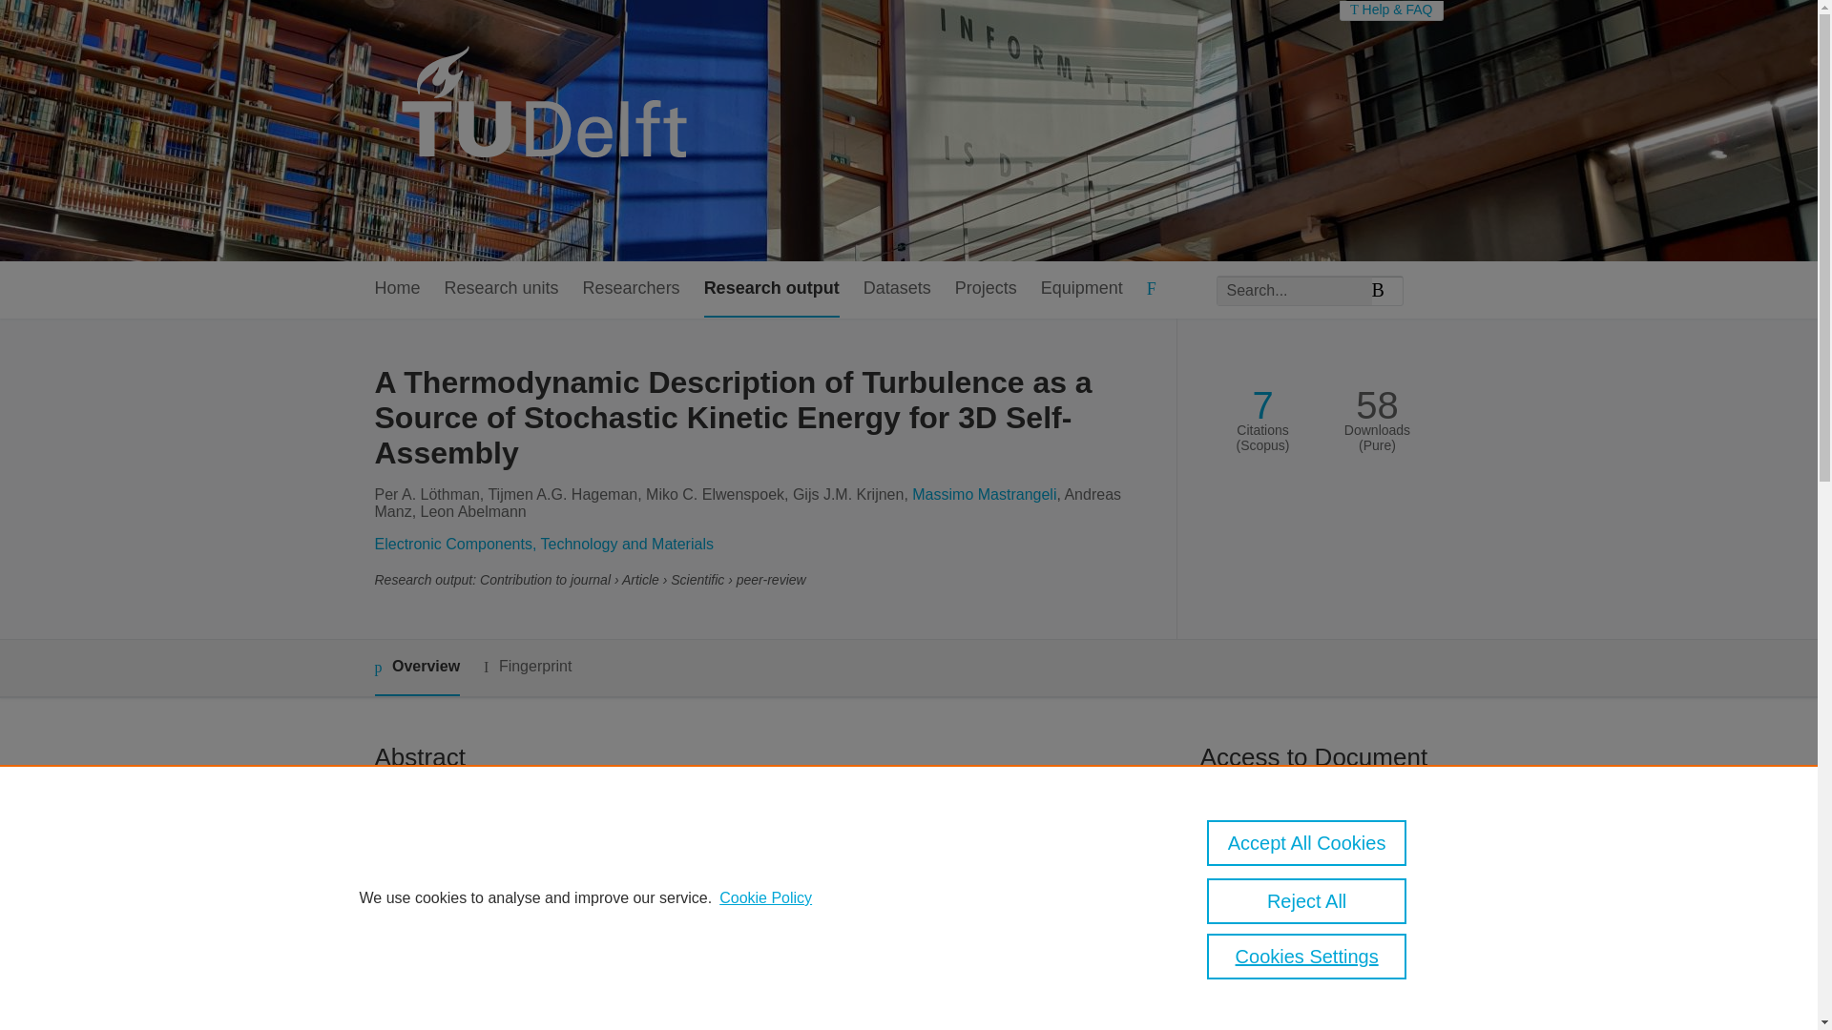 The width and height of the screenshot is (1832, 1030). Describe the element at coordinates (631, 289) in the screenshot. I see `Researchers` at that location.